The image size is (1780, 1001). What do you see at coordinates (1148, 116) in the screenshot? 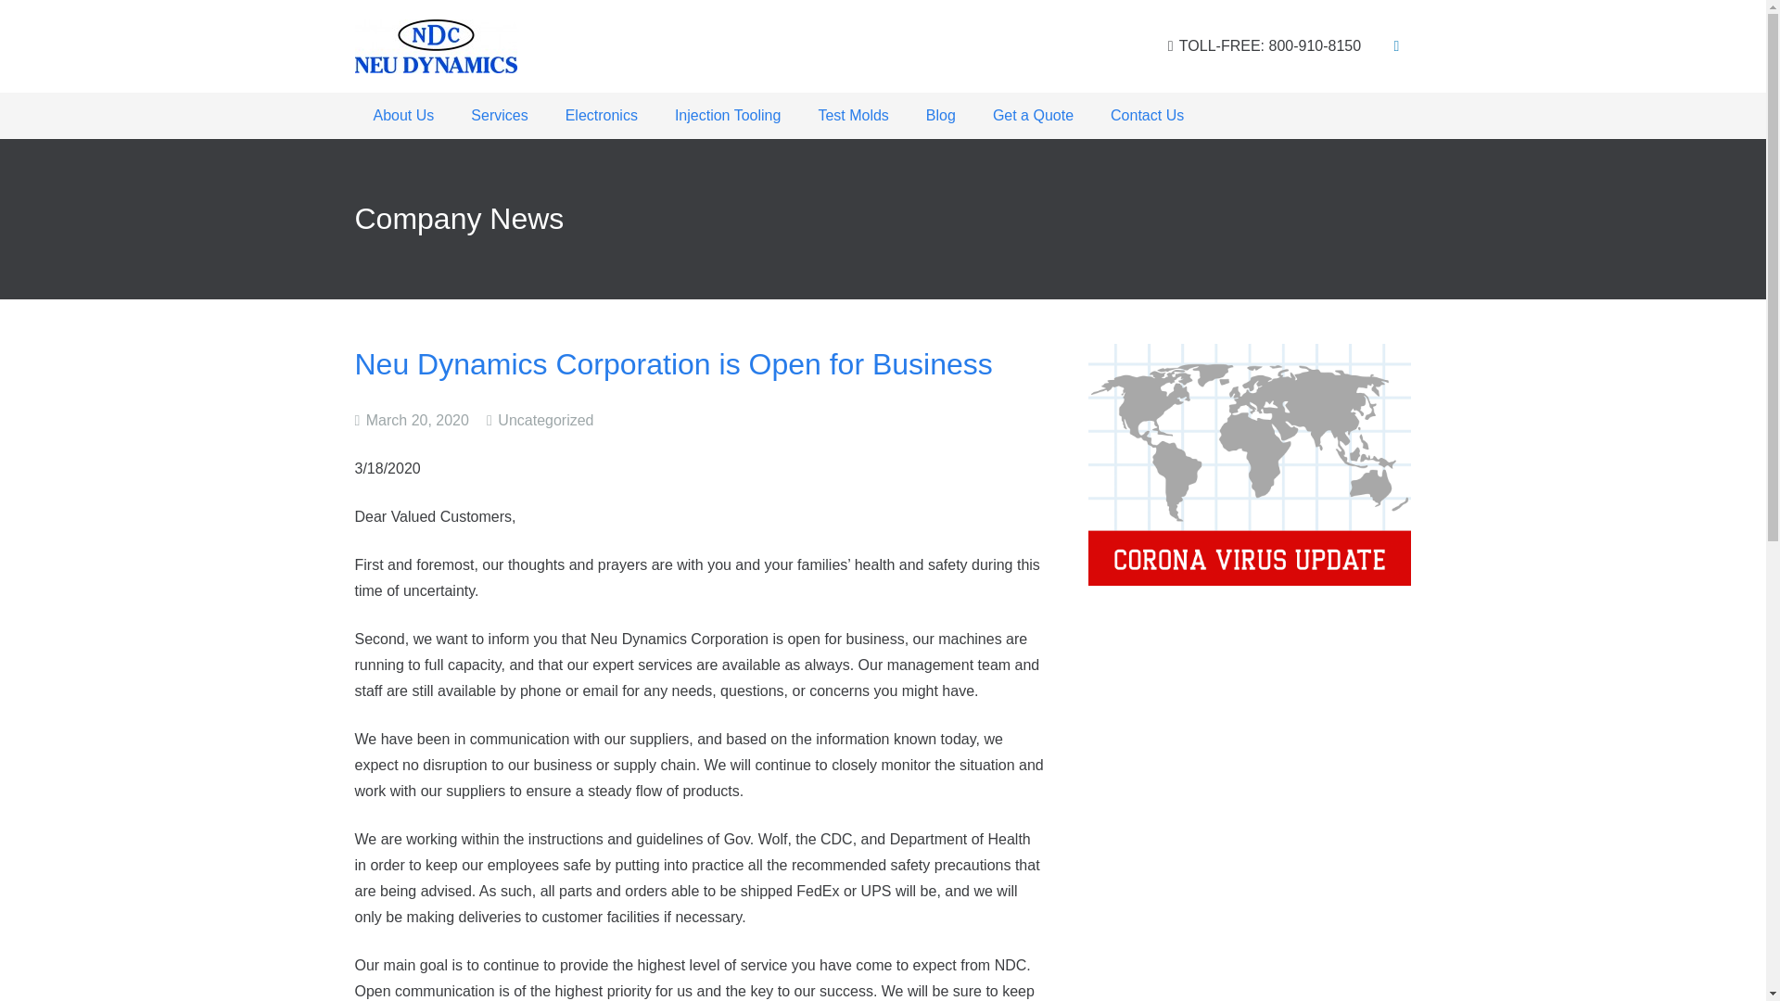
I see `Contact Us` at bounding box center [1148, 116].